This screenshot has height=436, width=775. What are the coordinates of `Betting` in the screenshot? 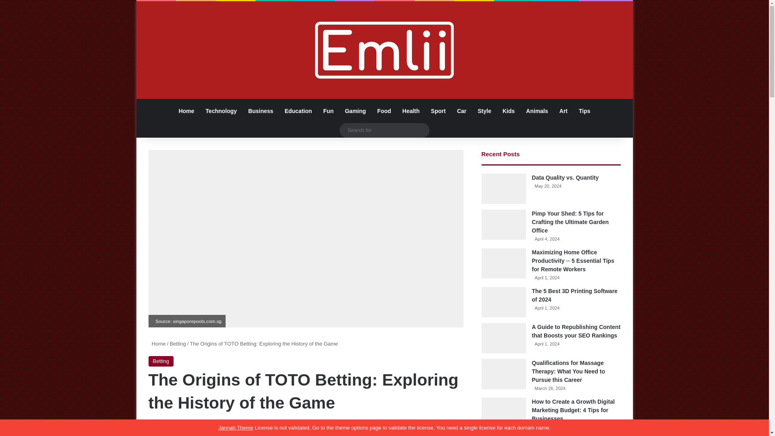 It's located at (178, 343).